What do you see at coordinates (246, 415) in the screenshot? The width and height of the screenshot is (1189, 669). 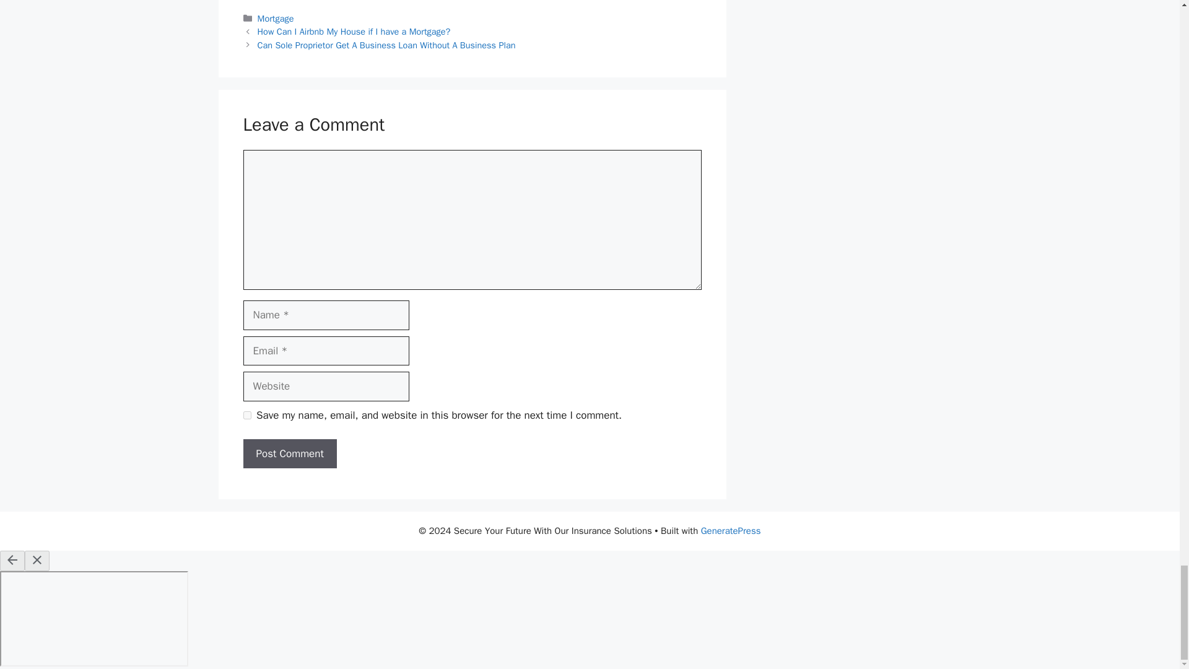 I see `yes` at bounding box center [246, 415].